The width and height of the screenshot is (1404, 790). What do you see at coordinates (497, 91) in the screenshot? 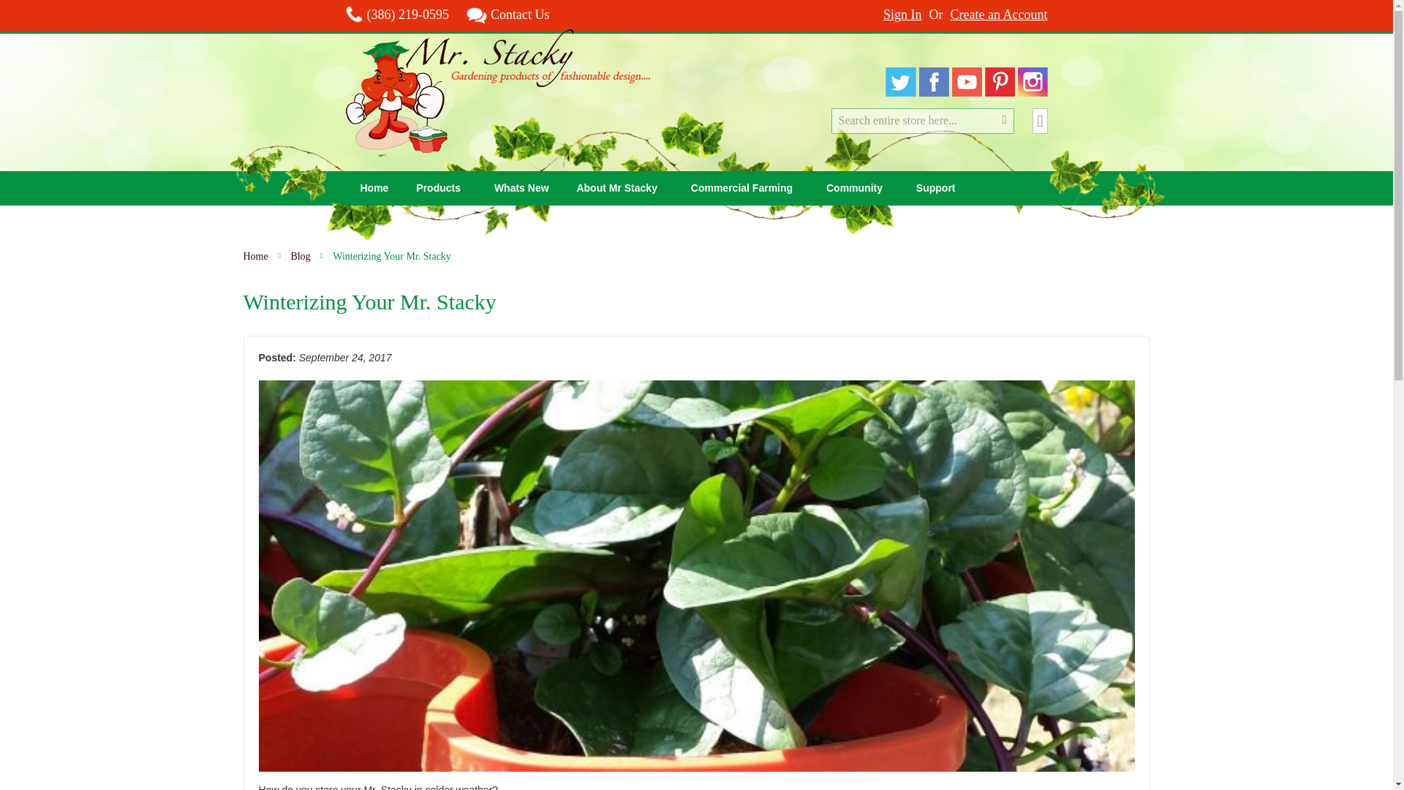
I see `Mr Stacky` at bounding box center [497, 91].